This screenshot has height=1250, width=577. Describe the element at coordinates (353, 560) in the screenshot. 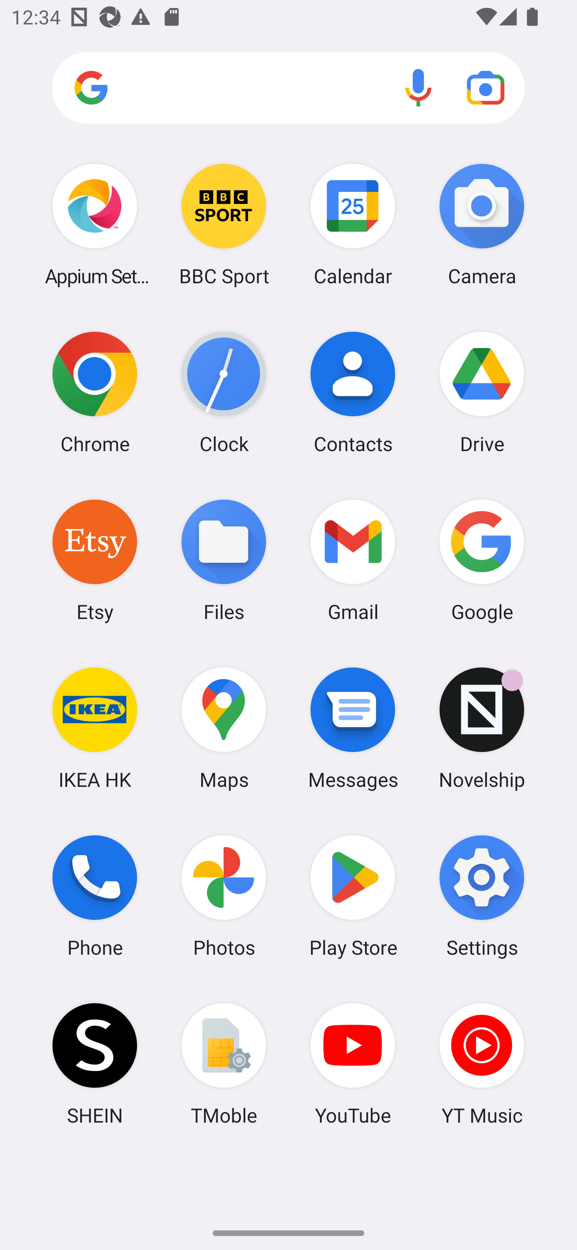

I see `Gmail` at that location.